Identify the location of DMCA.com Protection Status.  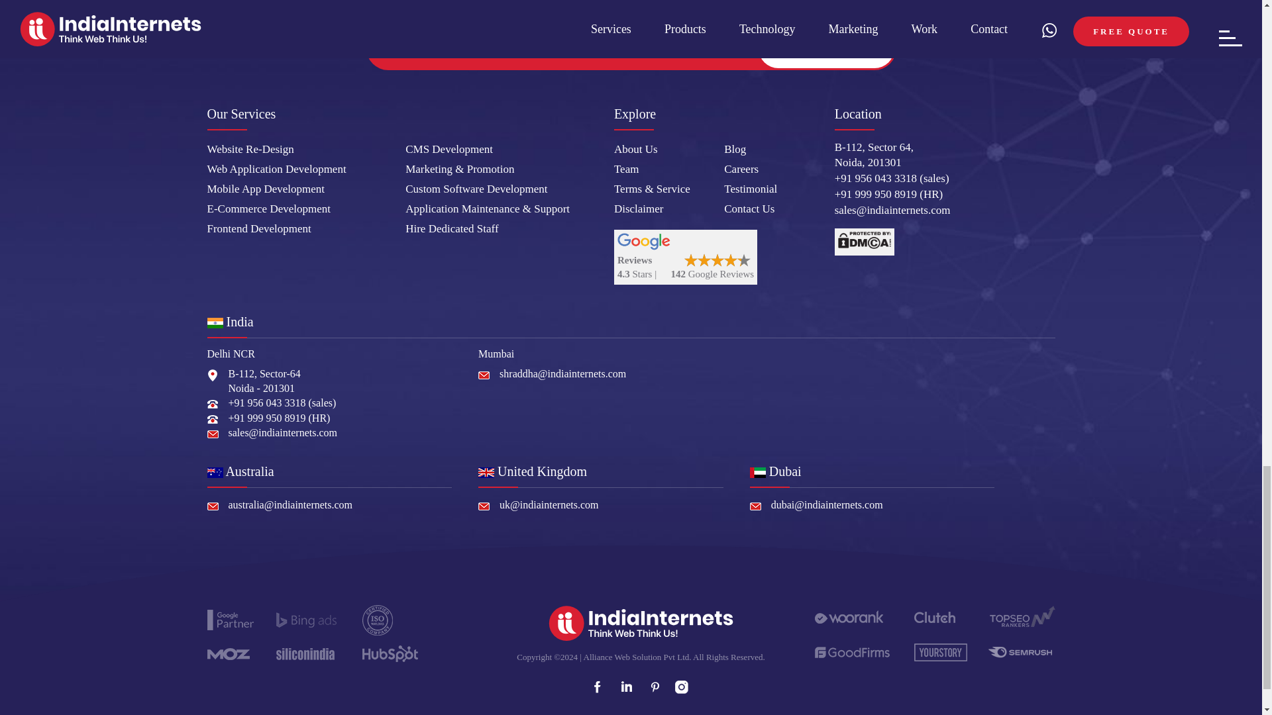
(864, 241).